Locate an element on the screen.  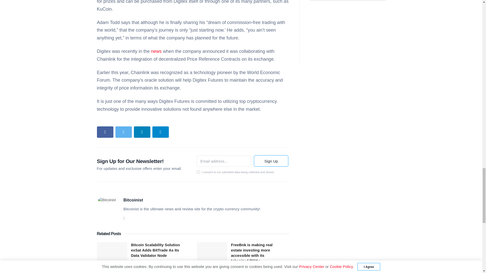
1 is located at coordinates (198, 172).